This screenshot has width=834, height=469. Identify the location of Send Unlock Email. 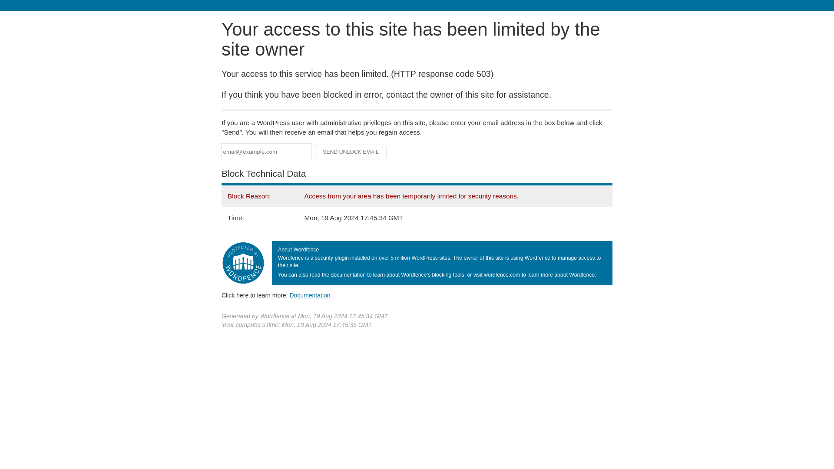
(351, 152).